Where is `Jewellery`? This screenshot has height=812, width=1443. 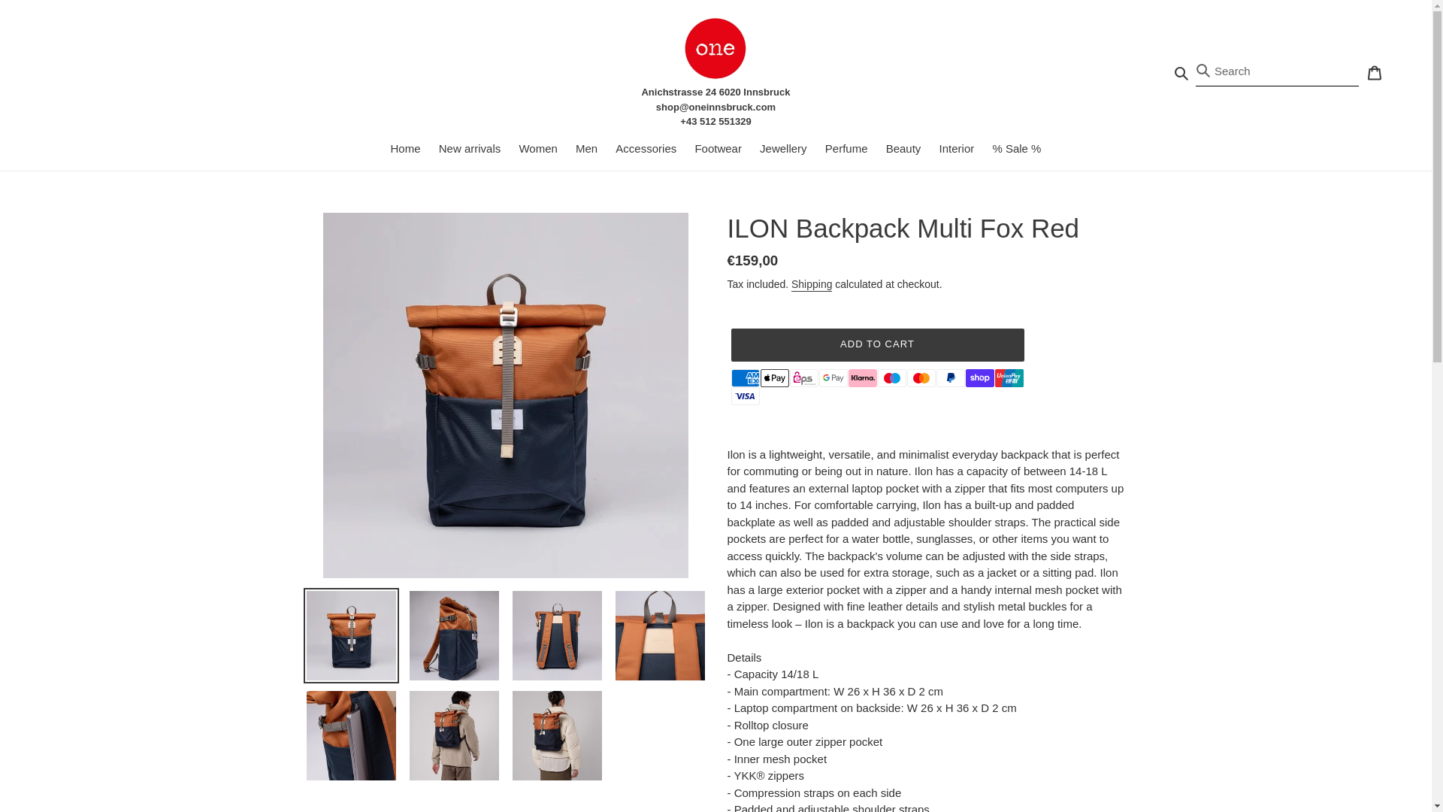 Jewellery is located at coordinates (783, 149).